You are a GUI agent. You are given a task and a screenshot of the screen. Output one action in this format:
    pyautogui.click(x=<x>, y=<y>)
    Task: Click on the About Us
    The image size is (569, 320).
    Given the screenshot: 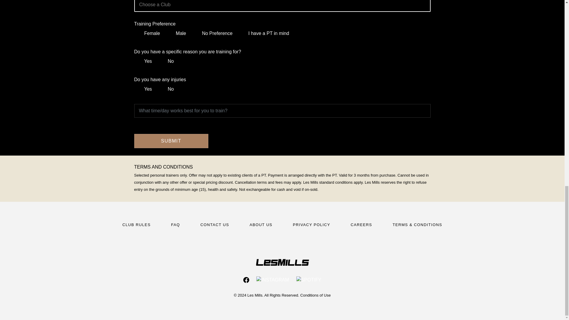 What is the action you would take?
    pyautogui.click(x=261, y=225)
    